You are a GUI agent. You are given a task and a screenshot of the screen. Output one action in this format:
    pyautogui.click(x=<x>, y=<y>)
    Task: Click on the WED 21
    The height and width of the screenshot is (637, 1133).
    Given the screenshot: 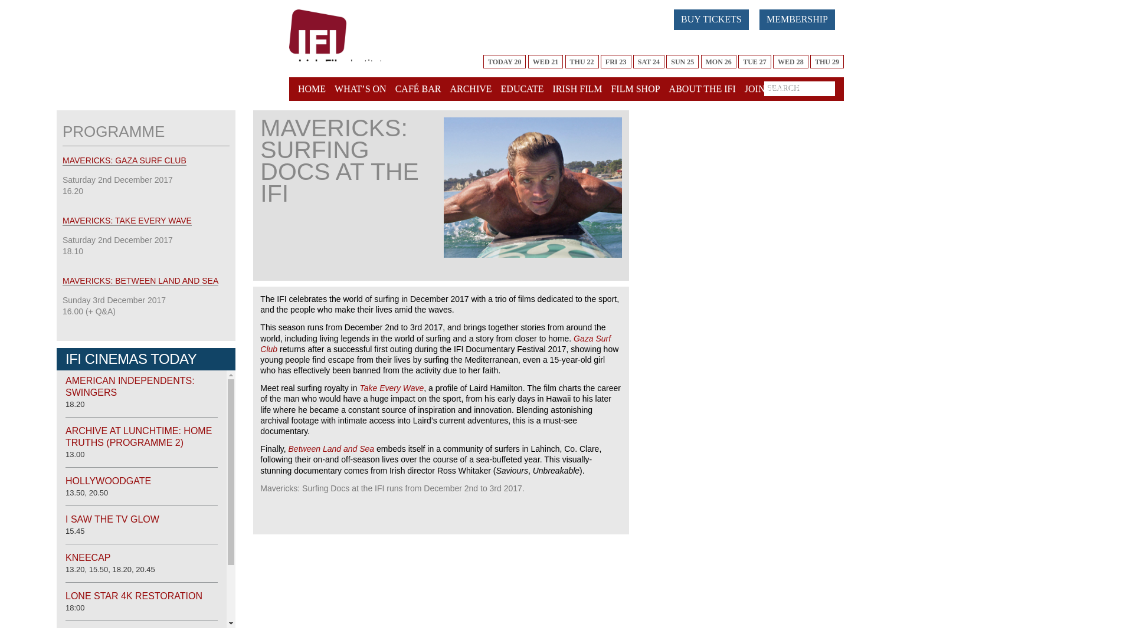 What is the action you would take?
    pyautogui.click(x=545, y=61)
    